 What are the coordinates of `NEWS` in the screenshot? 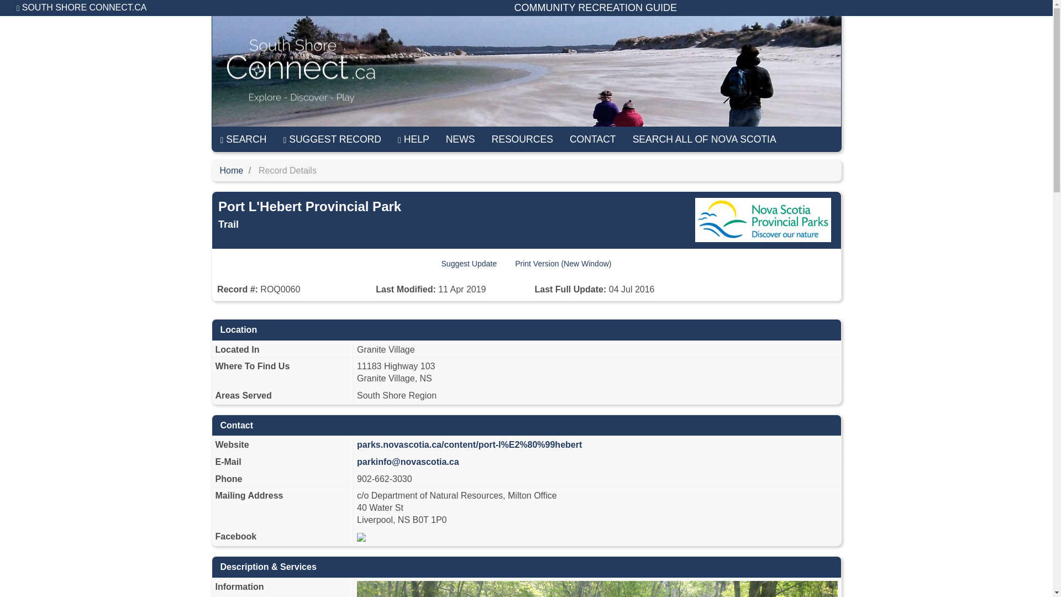 It's located at (460, 139).